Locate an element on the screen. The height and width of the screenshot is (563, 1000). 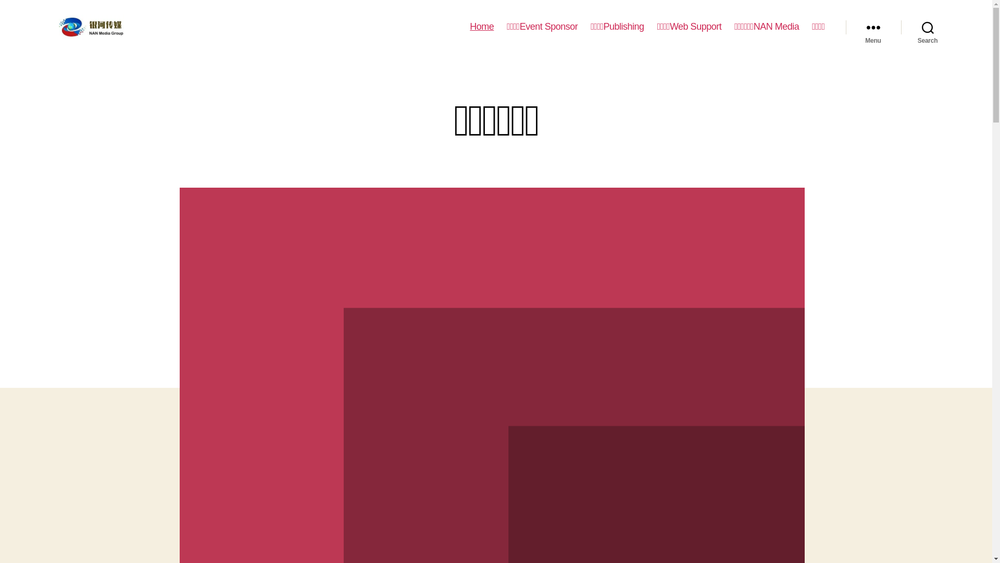
Home is located at coordinates (482, 27).